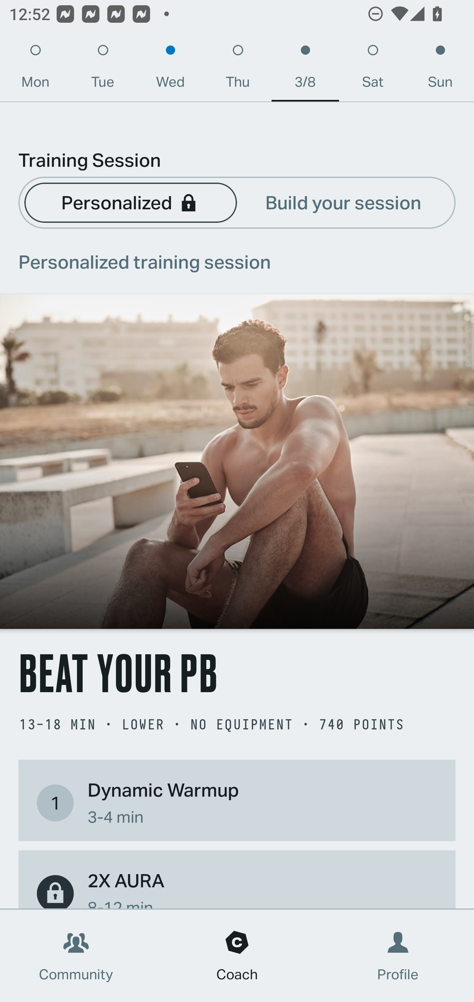 The height and width of the screenshot is (1002, 474). What do you see at coordinates (398, 956) in the screenshot?
I see `Profile` at bounding box center [398, 956].